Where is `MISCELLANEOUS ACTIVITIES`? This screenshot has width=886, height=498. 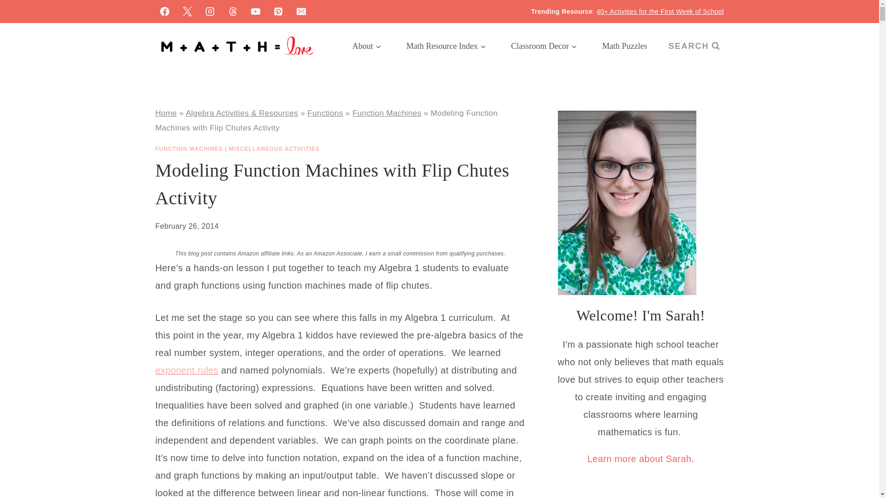
MISCELLANEOUS ACTIVITIES is located at coordinates (274, 149).